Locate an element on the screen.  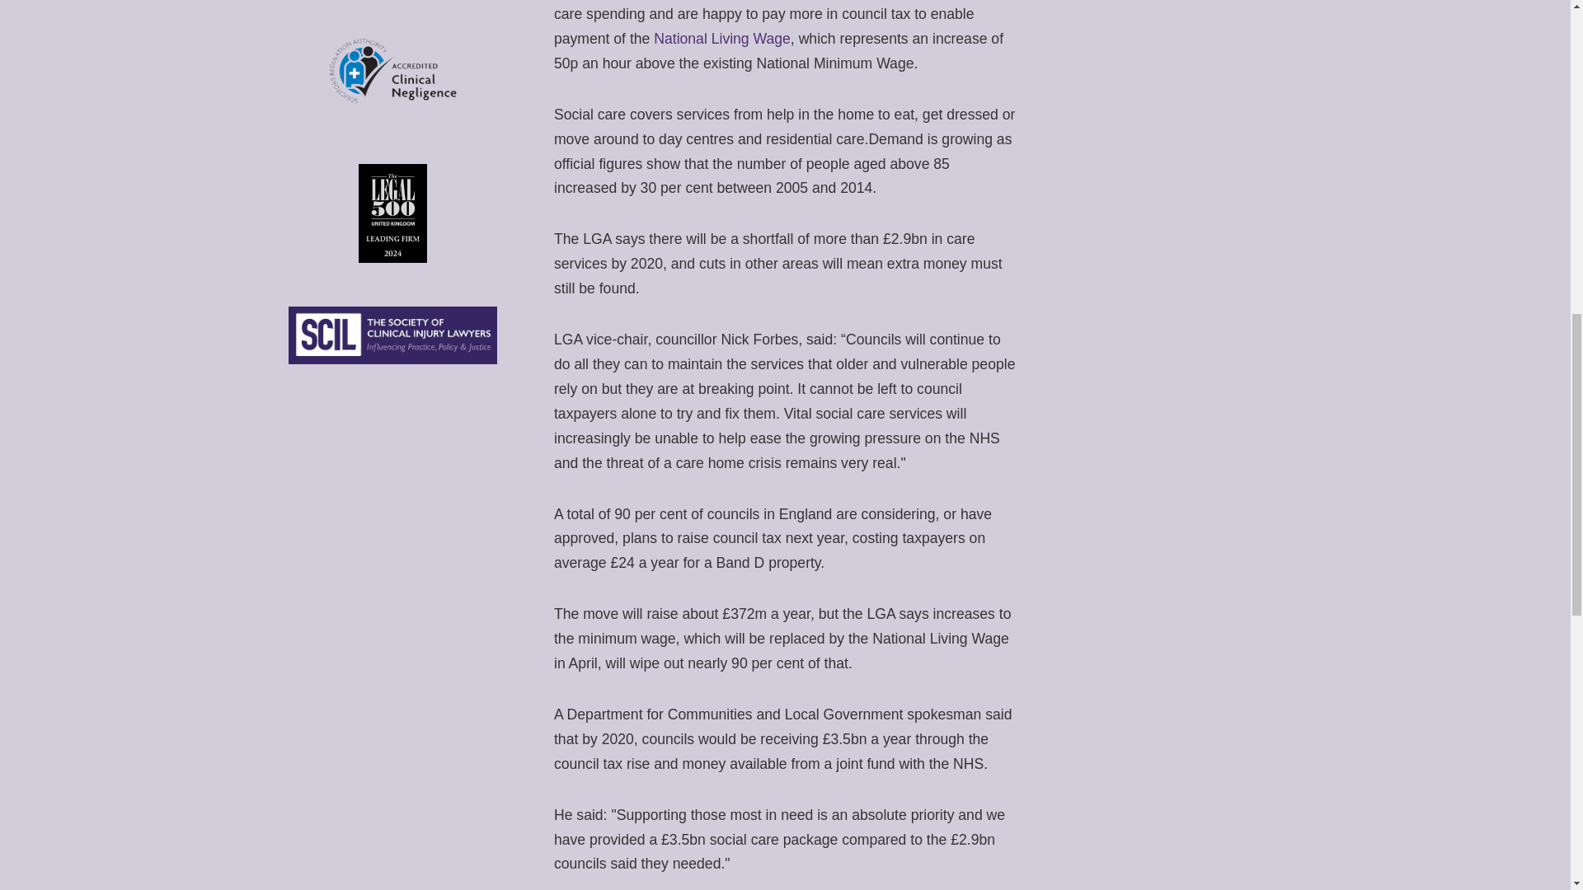
National Living Wage is located at coordinates (721, 38).